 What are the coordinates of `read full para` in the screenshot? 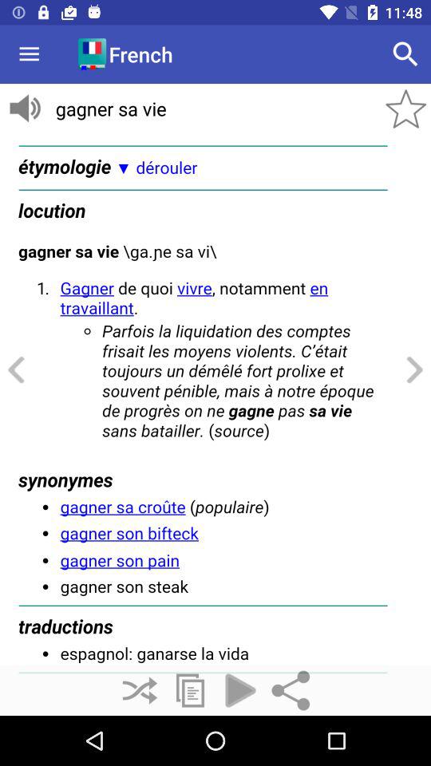 It's located at (215, 400).